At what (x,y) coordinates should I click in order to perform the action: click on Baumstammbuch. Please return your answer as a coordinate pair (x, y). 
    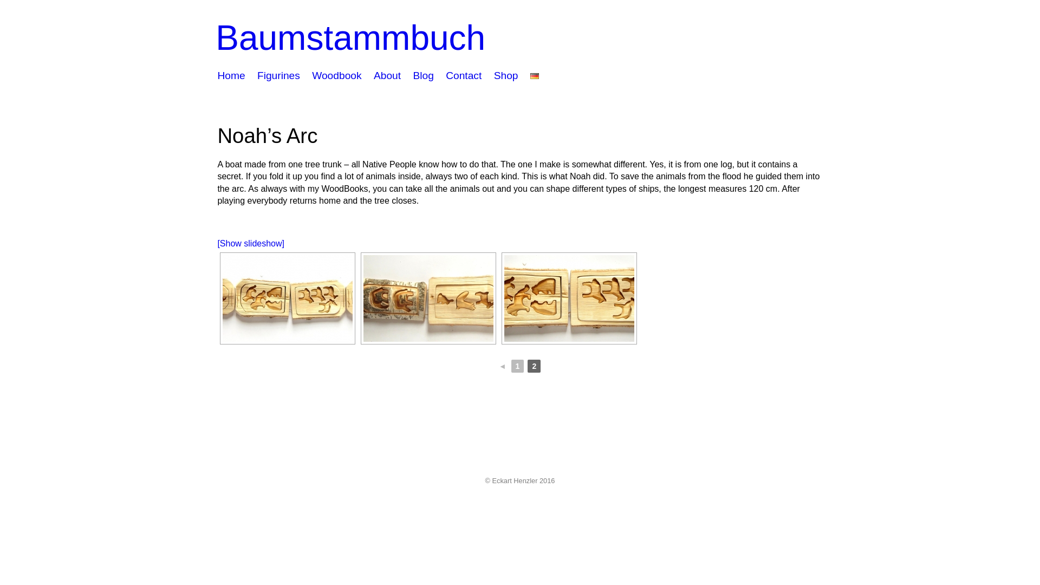
    Looking at the image, I should click on (350, 37).